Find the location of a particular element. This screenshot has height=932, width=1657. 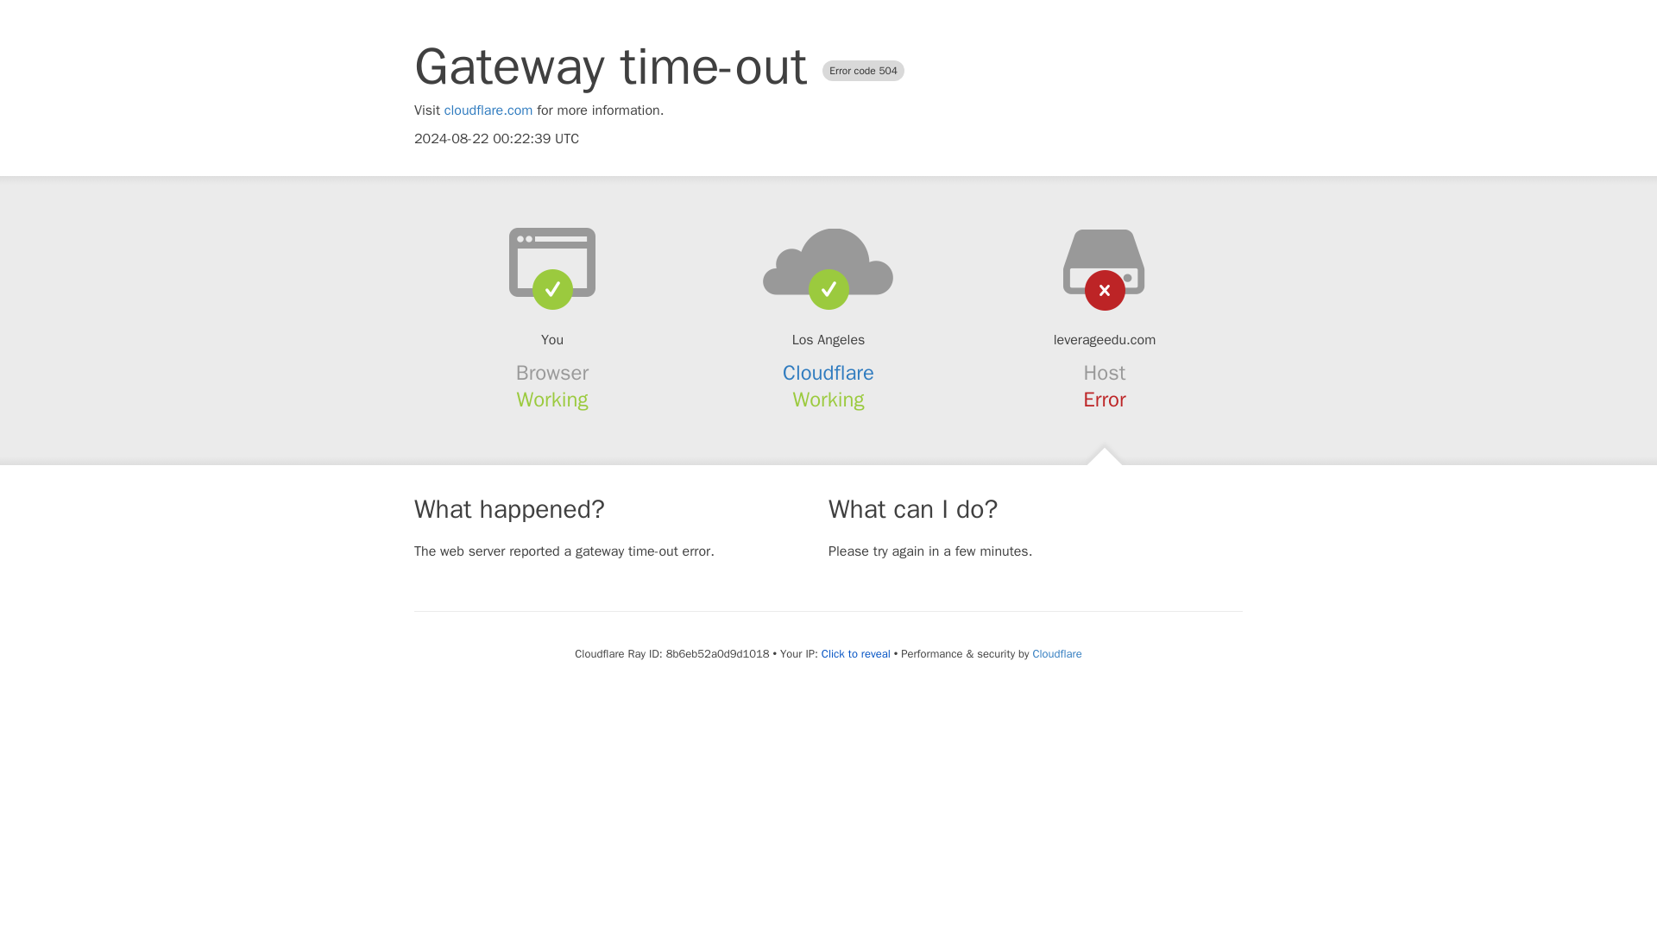

Cloudflare is located at coordinates (828, 373).